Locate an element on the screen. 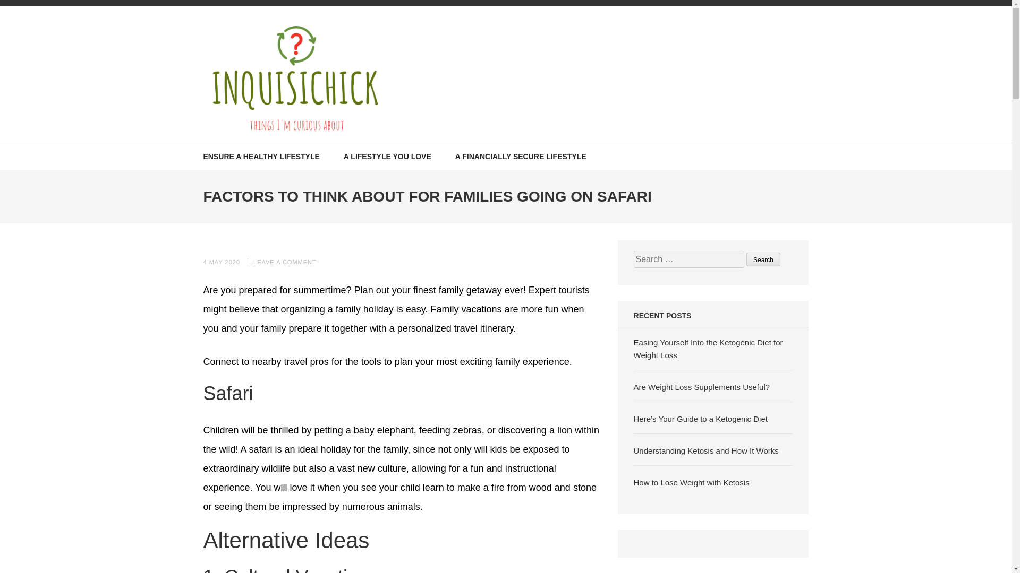  Search is located at coordinates (763, 259).